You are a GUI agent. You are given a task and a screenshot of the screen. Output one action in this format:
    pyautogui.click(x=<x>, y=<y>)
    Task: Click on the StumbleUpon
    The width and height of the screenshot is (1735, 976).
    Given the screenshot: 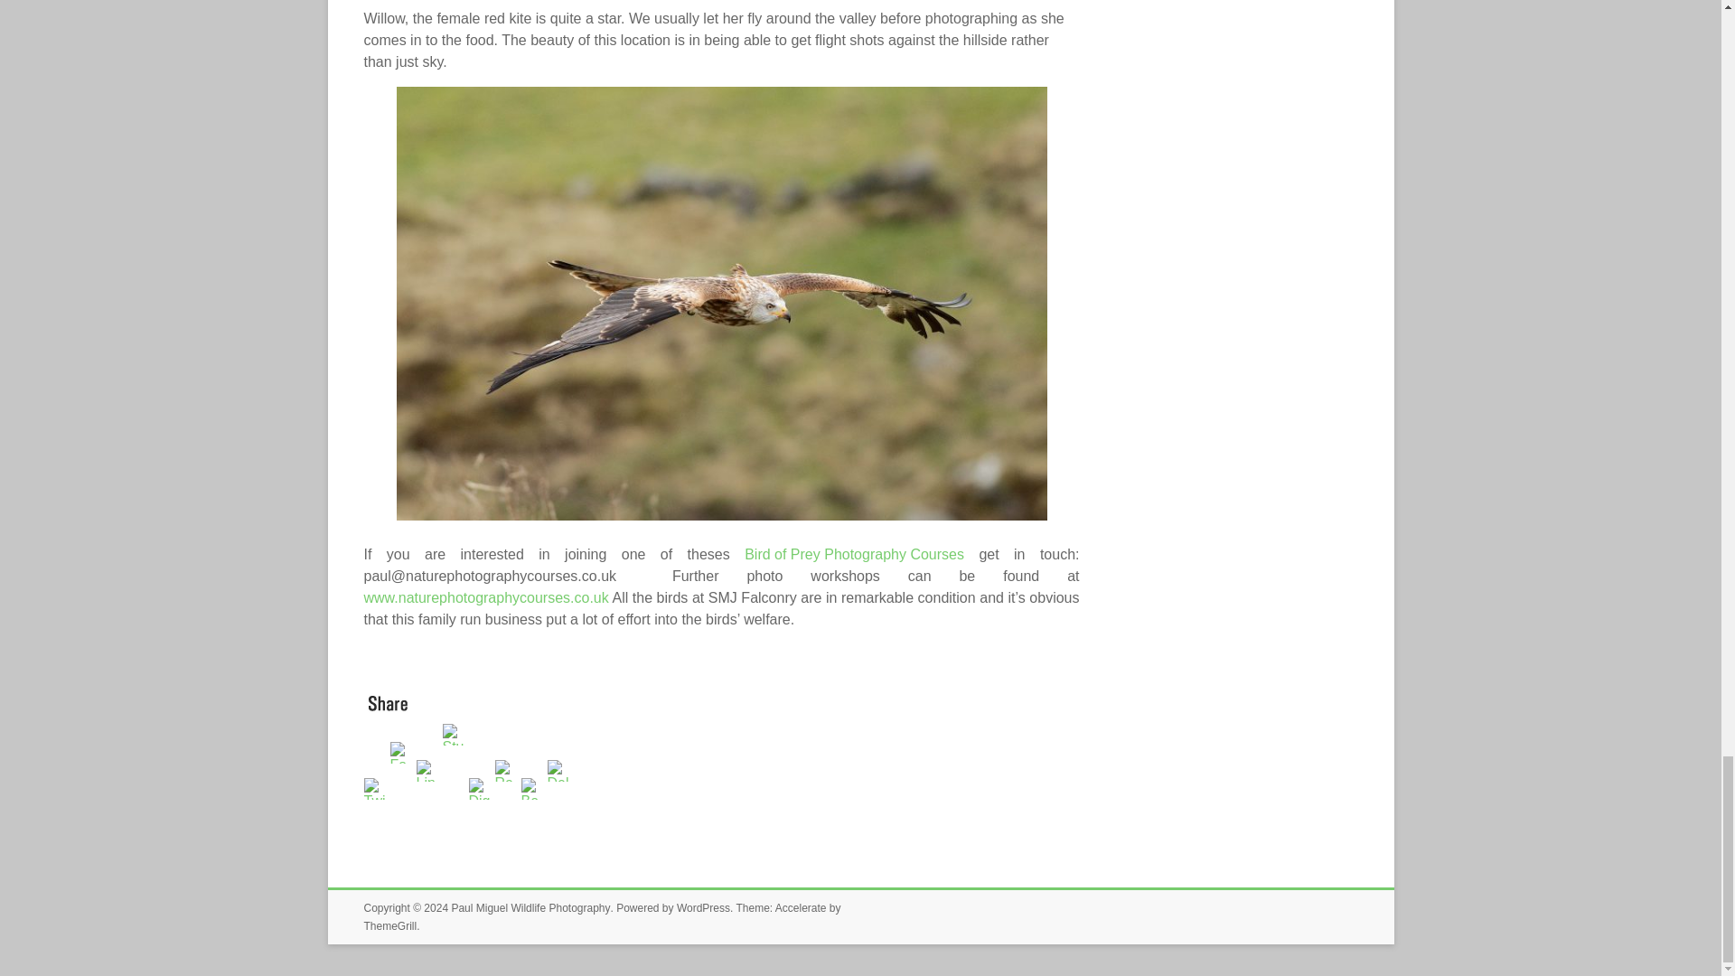 What is the action you would take?
    pyautogui.click(x=455, y=811)
    